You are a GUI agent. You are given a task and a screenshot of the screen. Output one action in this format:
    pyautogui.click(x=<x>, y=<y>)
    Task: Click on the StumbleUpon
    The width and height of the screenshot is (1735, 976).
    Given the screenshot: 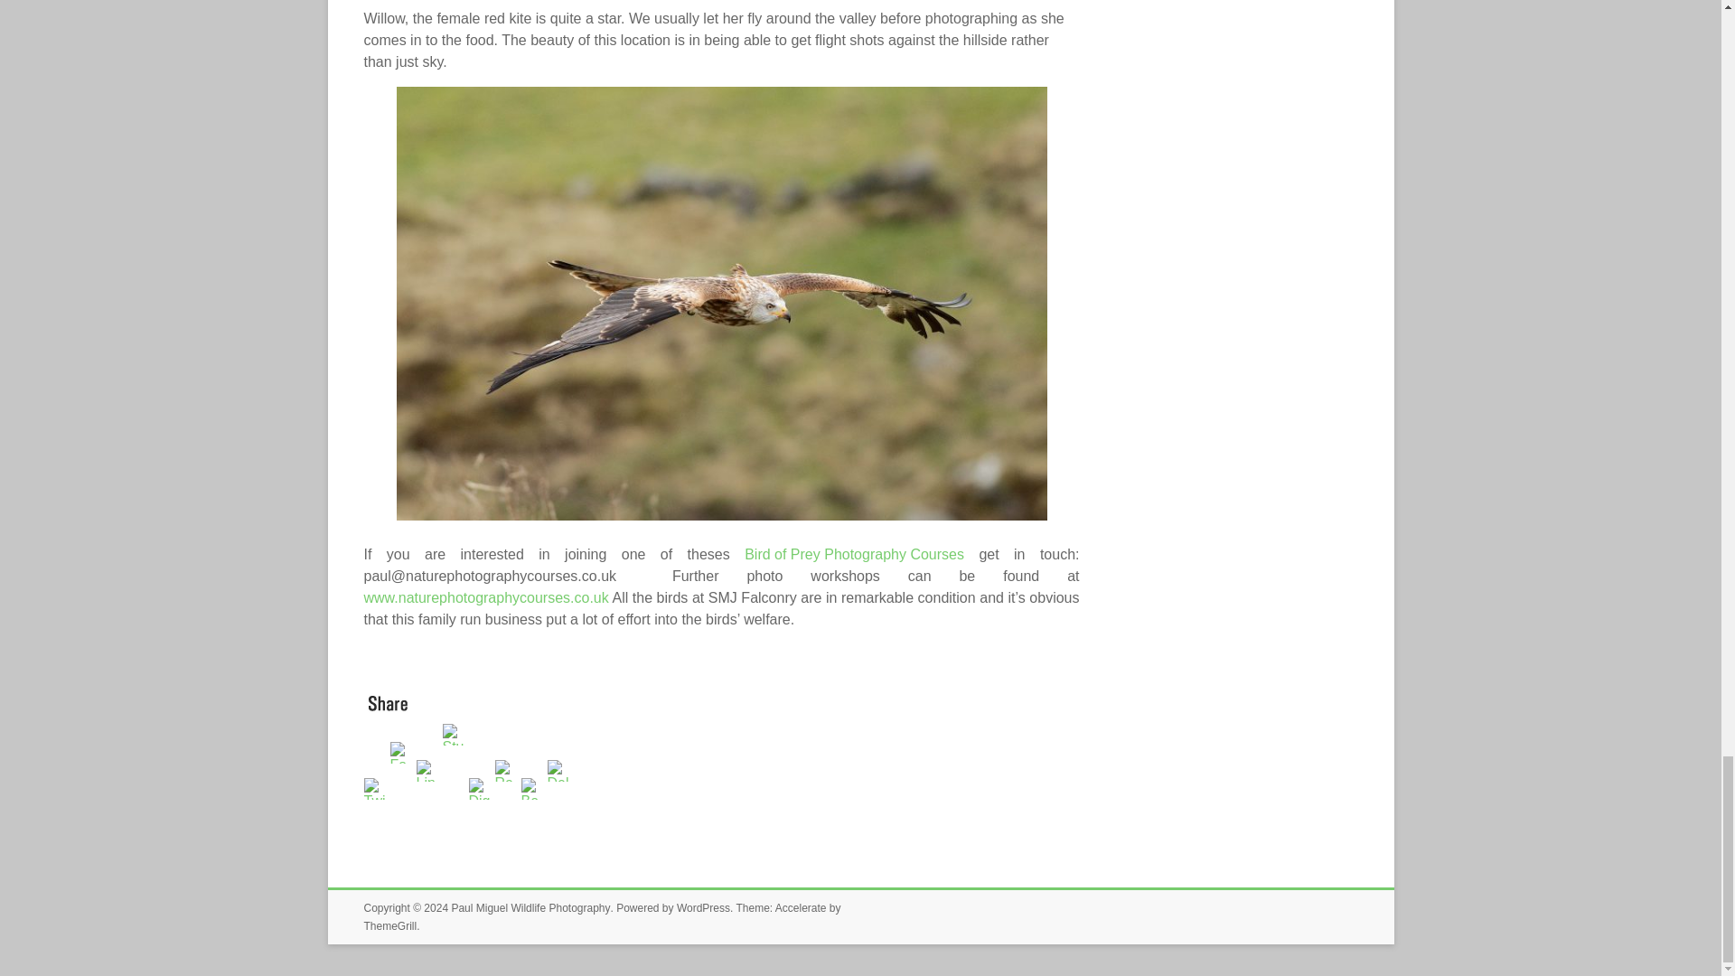 What is the action you would take?
    pyautogui.click(x=455, y=811)
    